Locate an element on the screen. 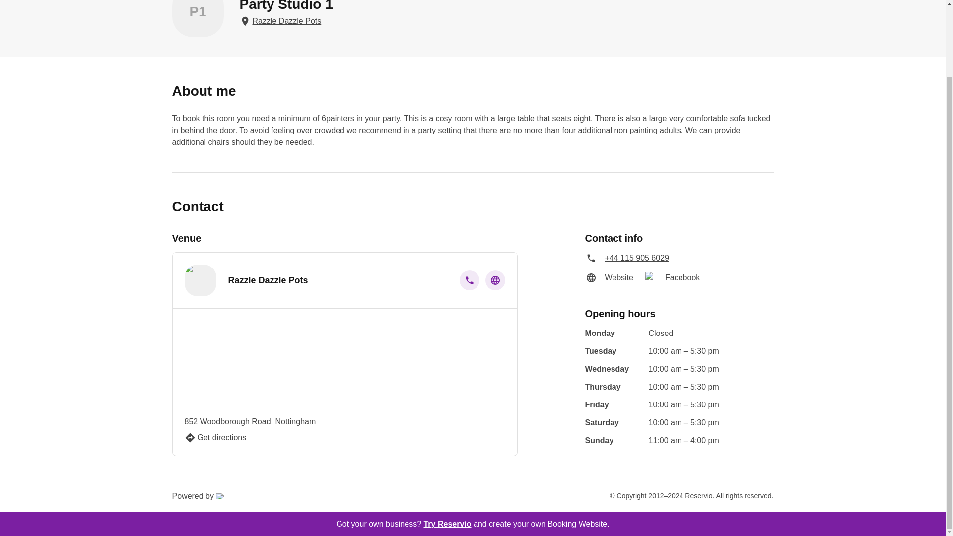 Image resolution: width=953 pixels, height=536 pixels. Get directions is located at coordinates (215, 438).